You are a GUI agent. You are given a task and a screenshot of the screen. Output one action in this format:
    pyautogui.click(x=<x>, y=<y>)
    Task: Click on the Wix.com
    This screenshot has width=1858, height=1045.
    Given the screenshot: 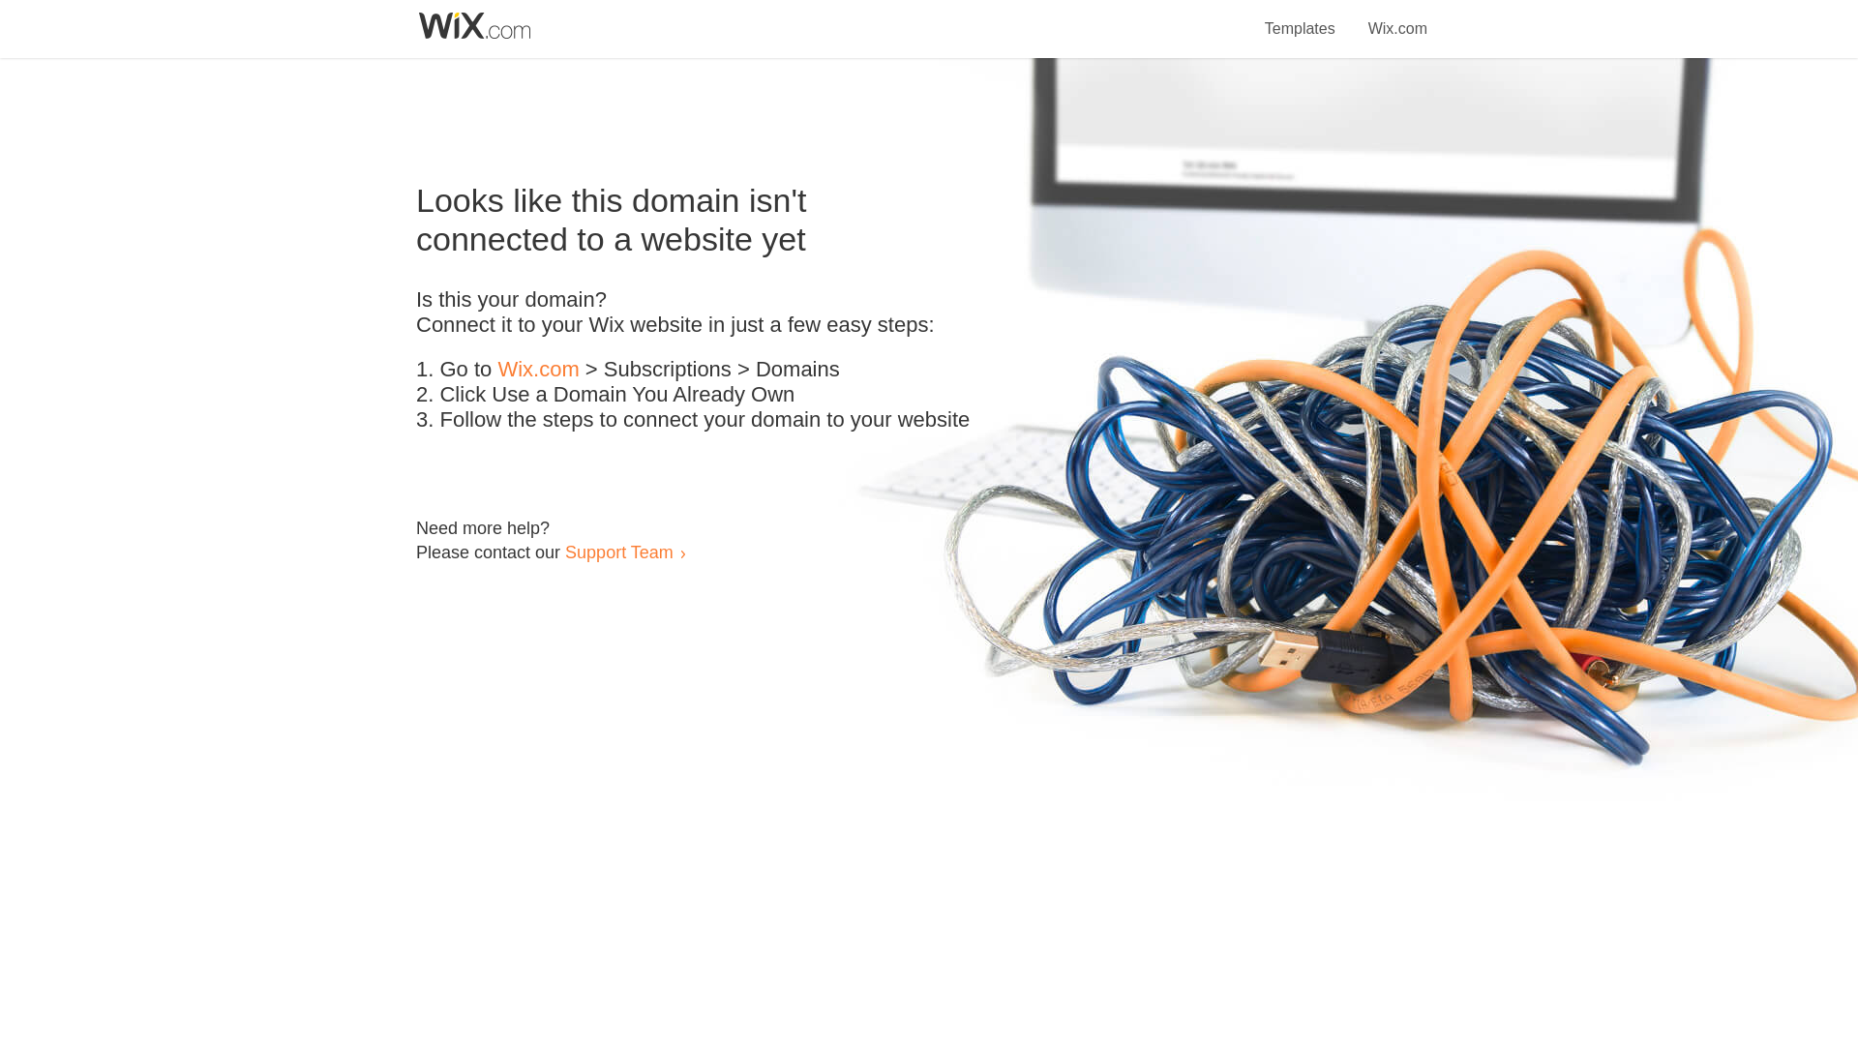 What is the action you would take?
    pyautogui.click(x=538, y=370)
    